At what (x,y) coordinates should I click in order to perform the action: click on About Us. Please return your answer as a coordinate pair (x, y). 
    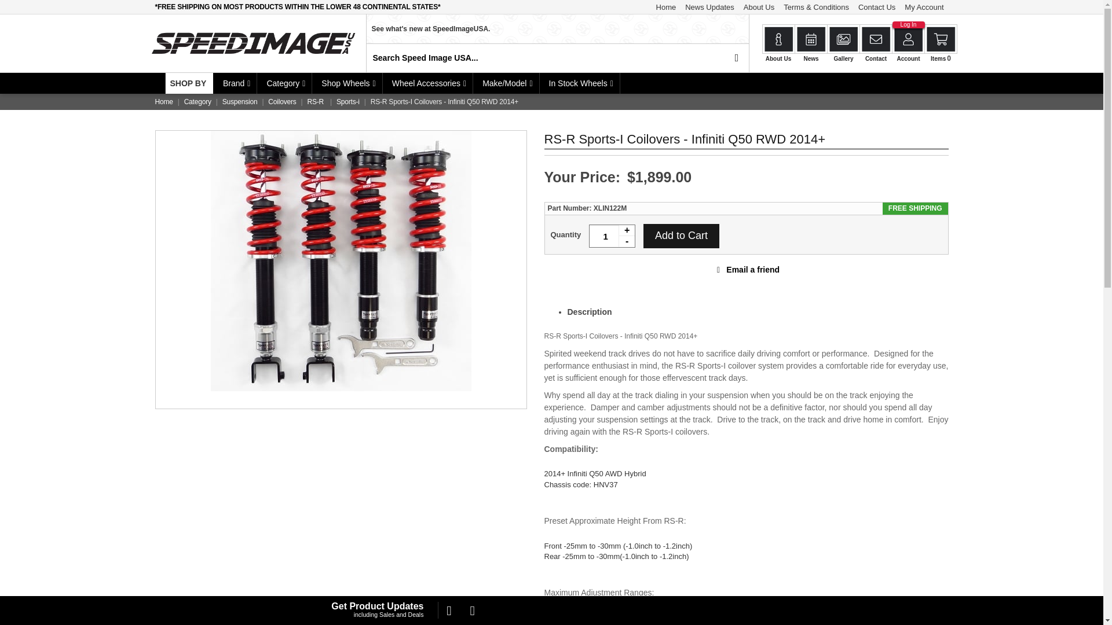
    Looking at the image, I should click on (759, 7).